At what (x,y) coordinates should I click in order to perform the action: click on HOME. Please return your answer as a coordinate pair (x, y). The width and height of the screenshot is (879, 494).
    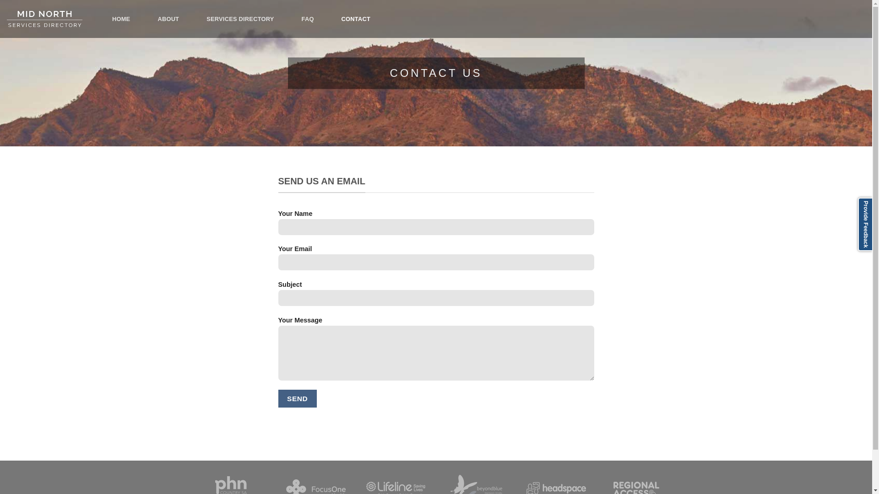
    Looking at the image, I should click on (121, 19).